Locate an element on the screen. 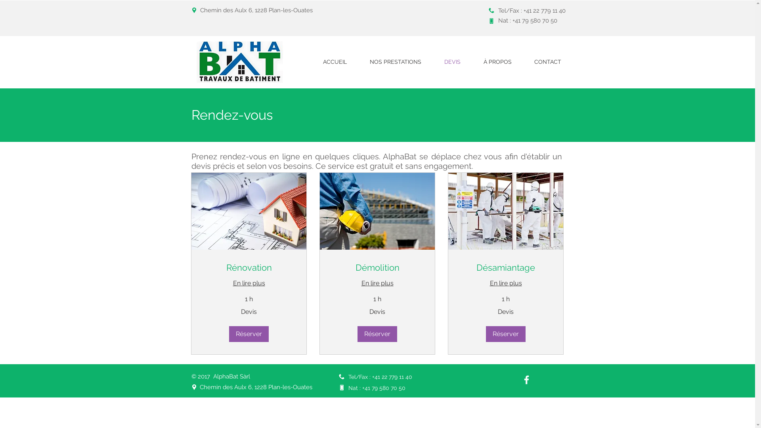 Image resolution: width=761 pixels, height=428 pixels. NOS PRESTATIONS is located at coordinates (396, 62).